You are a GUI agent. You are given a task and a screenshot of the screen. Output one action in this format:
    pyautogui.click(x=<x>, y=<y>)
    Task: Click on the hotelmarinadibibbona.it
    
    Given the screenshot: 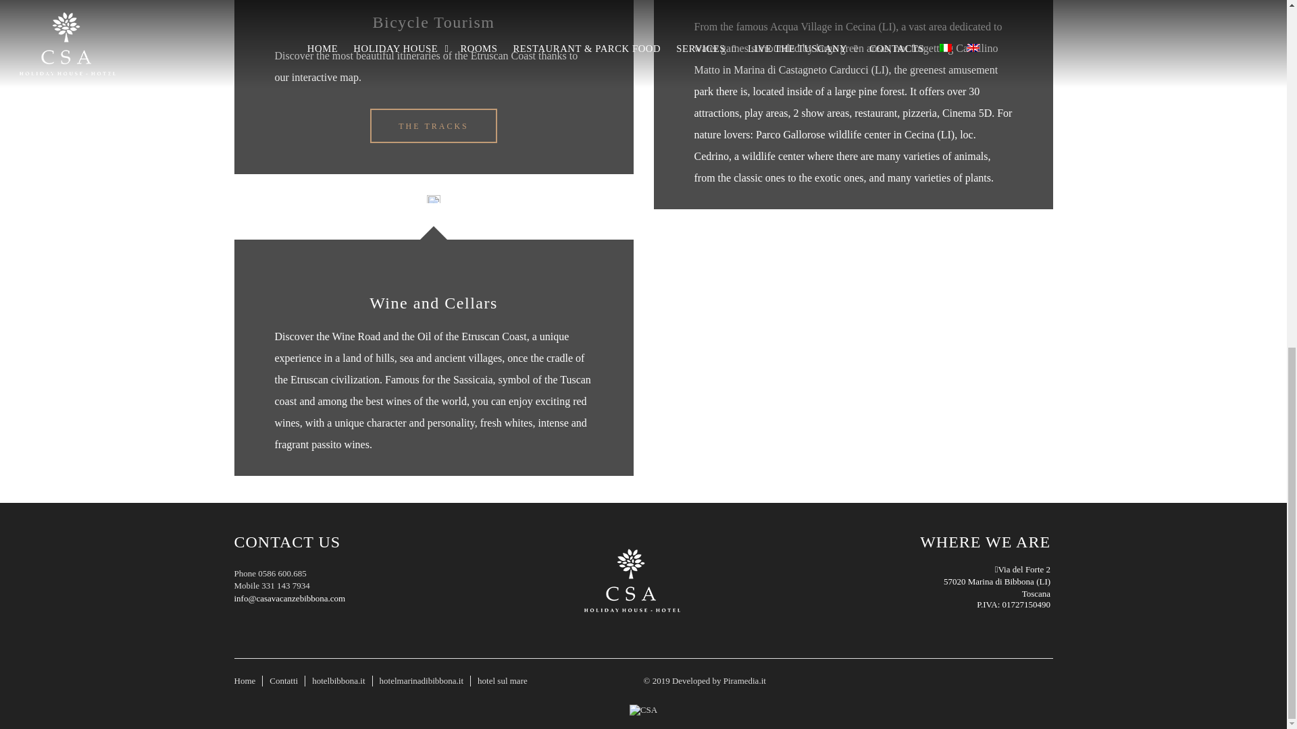 What is the action you would take?
    pyautogui.click(x=422, y=680)
    